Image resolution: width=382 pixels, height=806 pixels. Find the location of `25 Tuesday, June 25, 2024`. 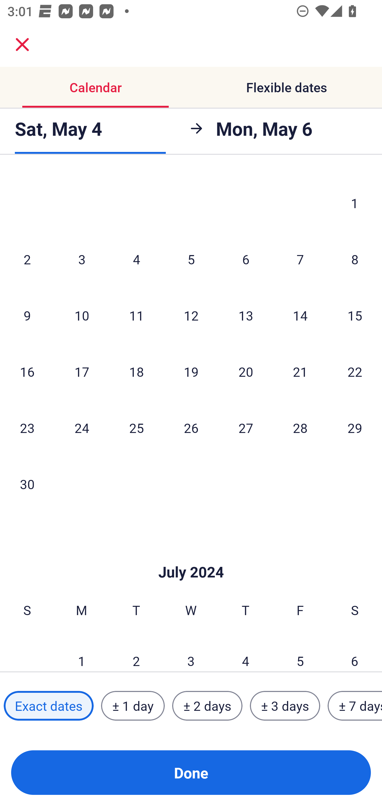

25 Tuesday, June 25, 2024 is located at coordinates (136, 427).